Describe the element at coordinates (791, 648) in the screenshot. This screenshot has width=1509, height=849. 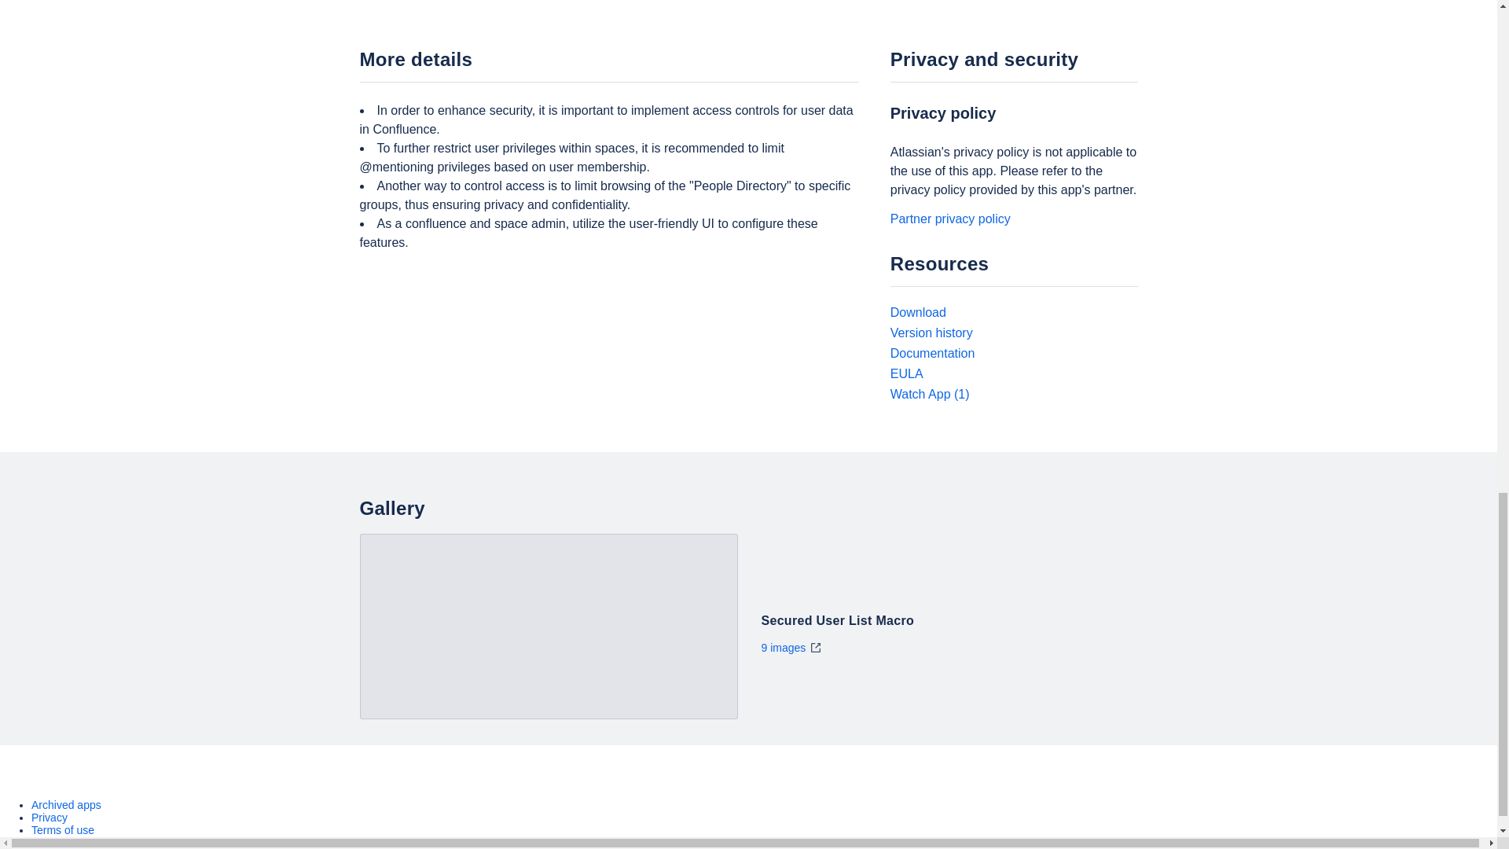
I see `9 images` at that location.